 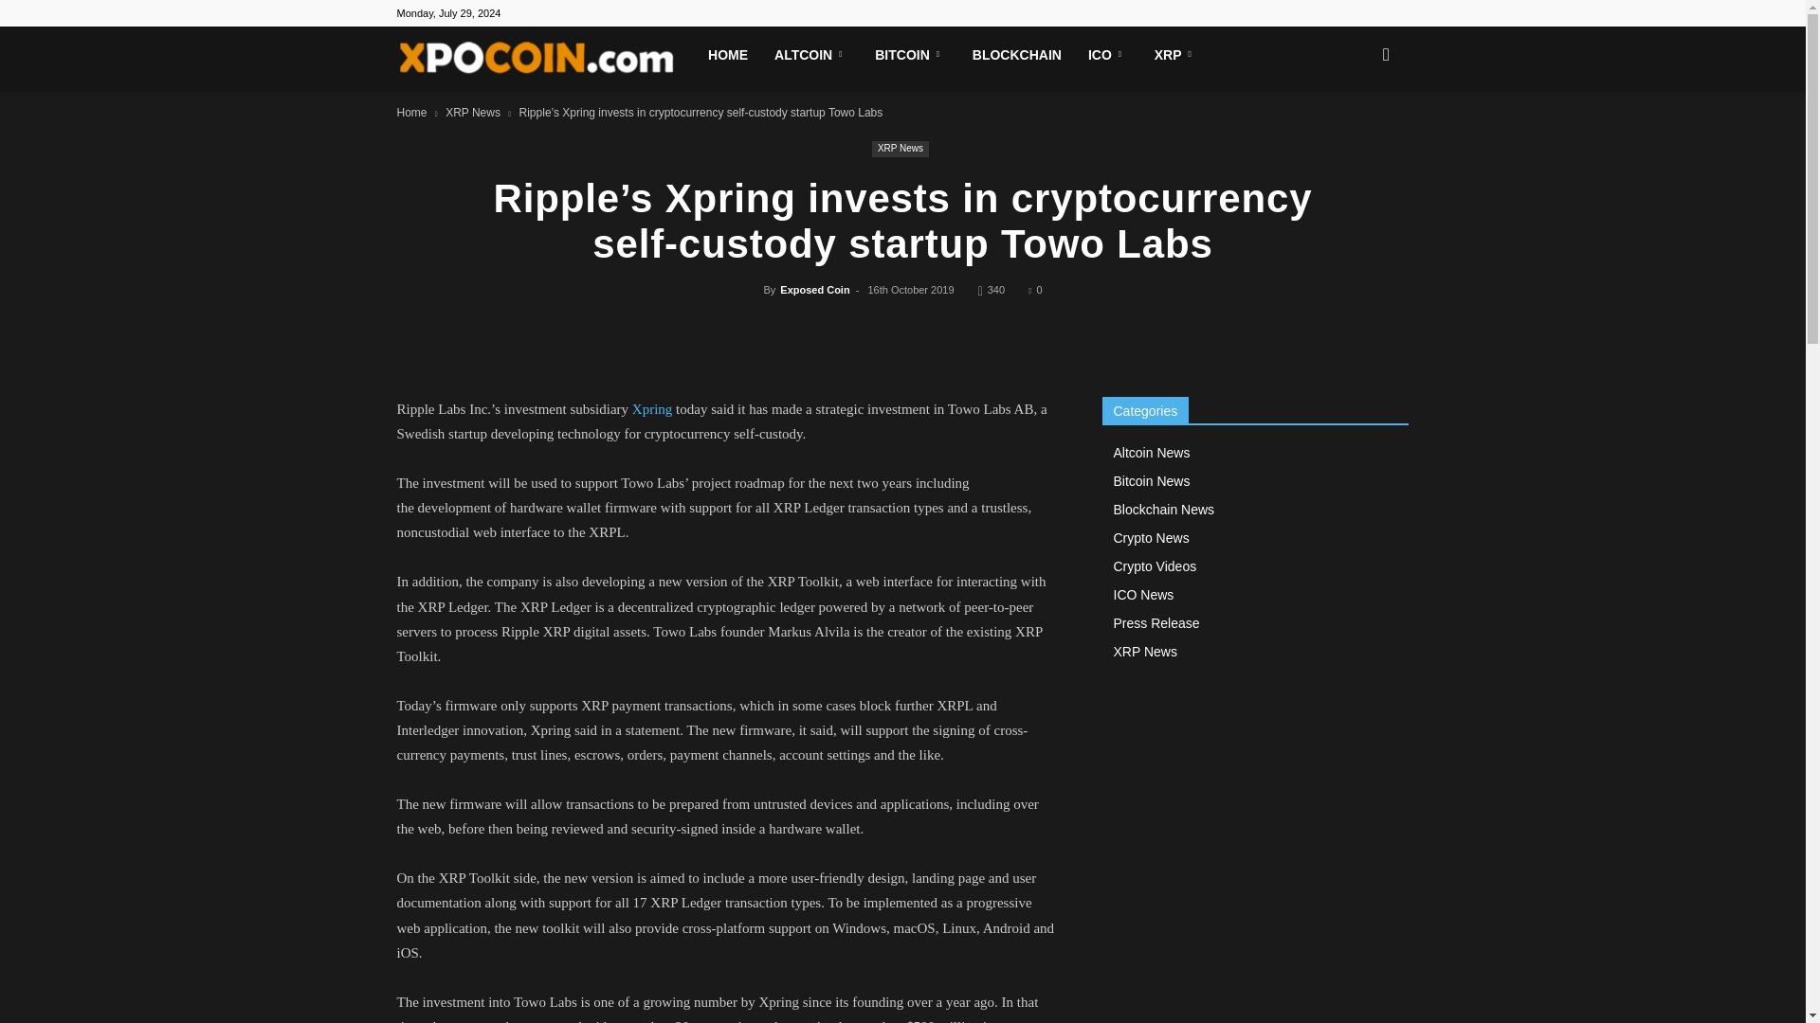 I want to click on ALTCOIN, so click(x=810, y=55).